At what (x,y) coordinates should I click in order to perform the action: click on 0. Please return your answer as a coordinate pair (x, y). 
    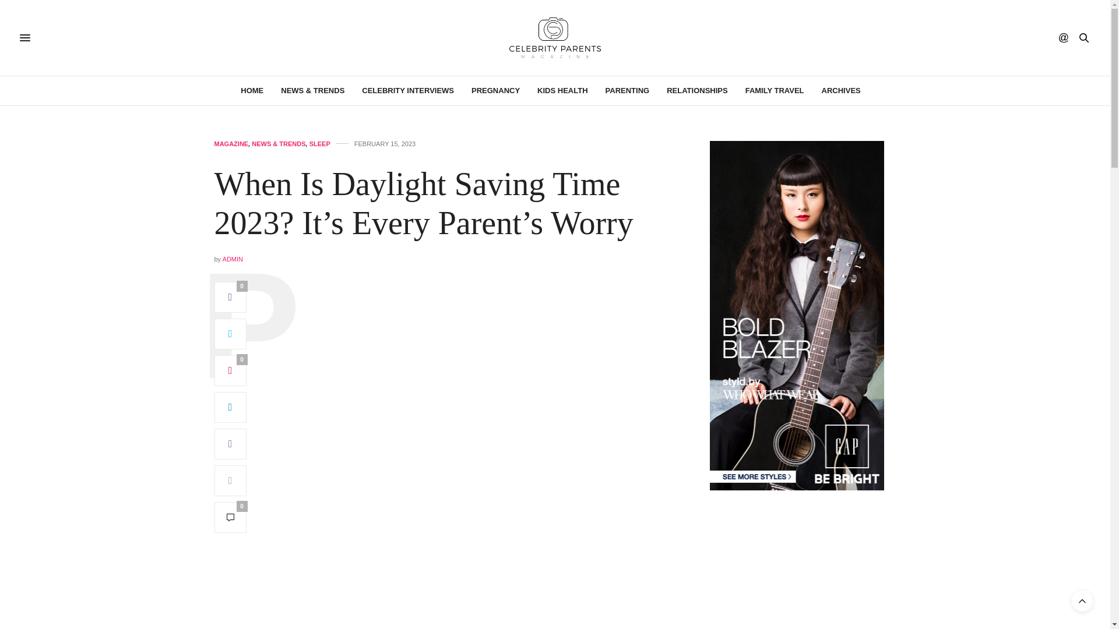
    Looking at the image, I should click on (230, 370).